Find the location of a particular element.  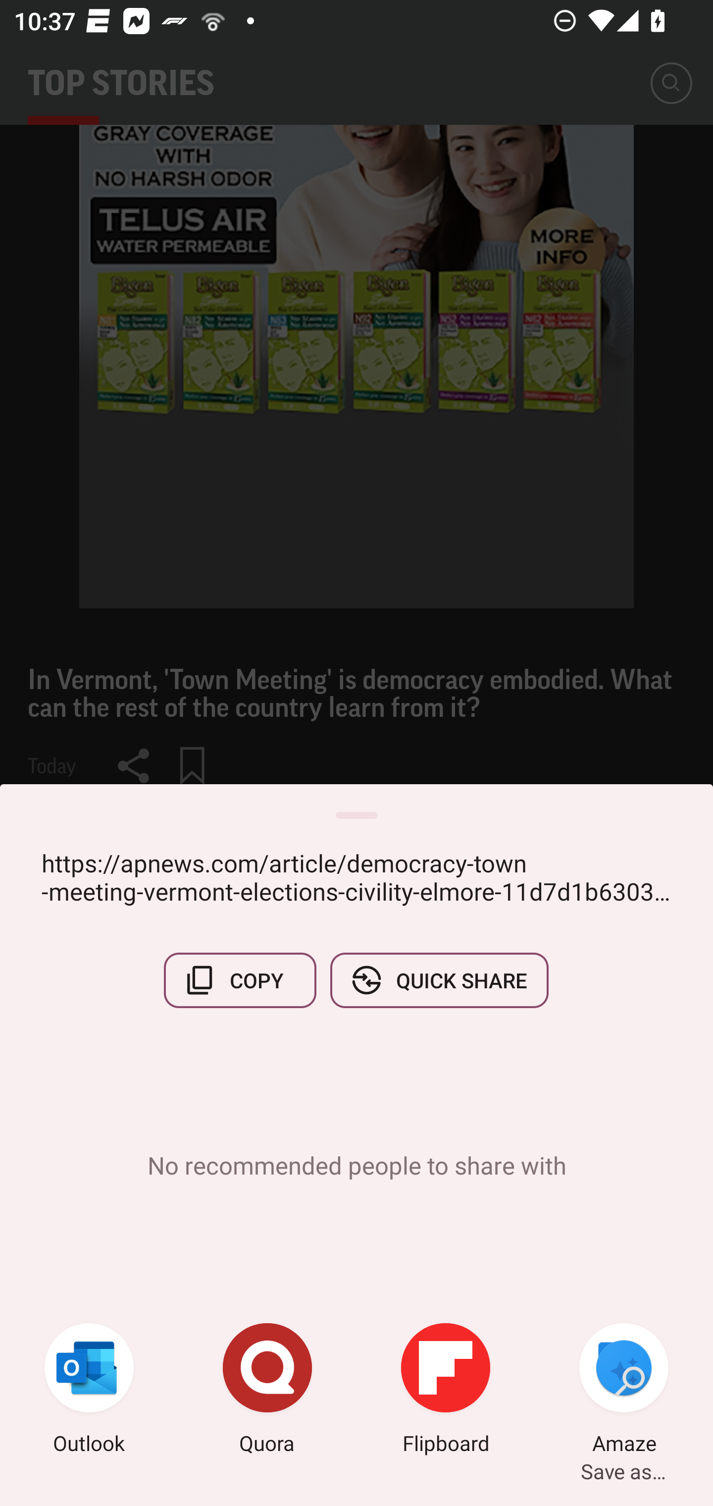

Amaze Save as… is located at coordinates (624, 1391).